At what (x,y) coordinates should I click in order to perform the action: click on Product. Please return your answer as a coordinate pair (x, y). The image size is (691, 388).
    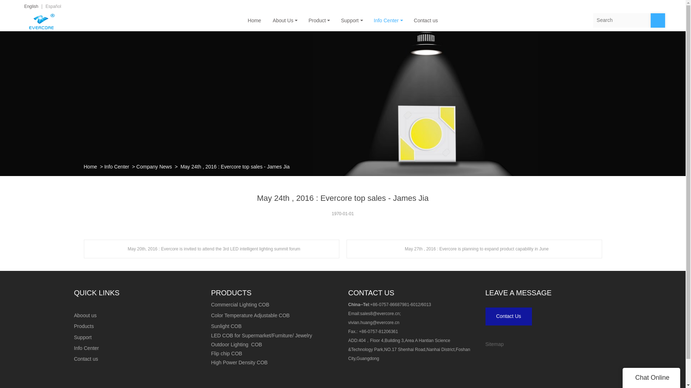
    Looking at the image, I should click on (319, 20).